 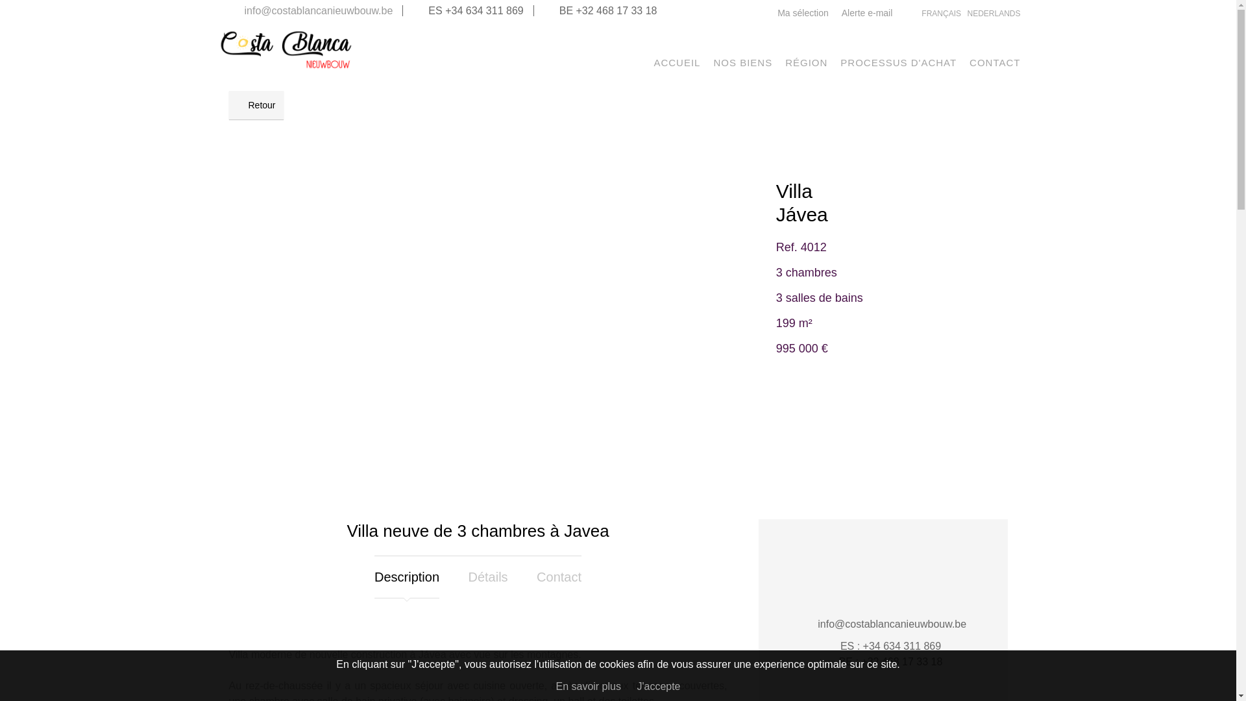 What do you see at coordinates (867, 13) in the screenshot?
I see `Alerte e-mail` at bounding box center [867, 13].